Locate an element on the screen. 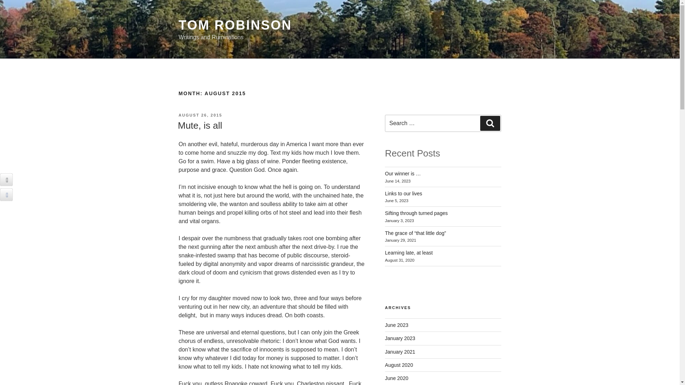  June 2020 is located at coordinates (397, 378).